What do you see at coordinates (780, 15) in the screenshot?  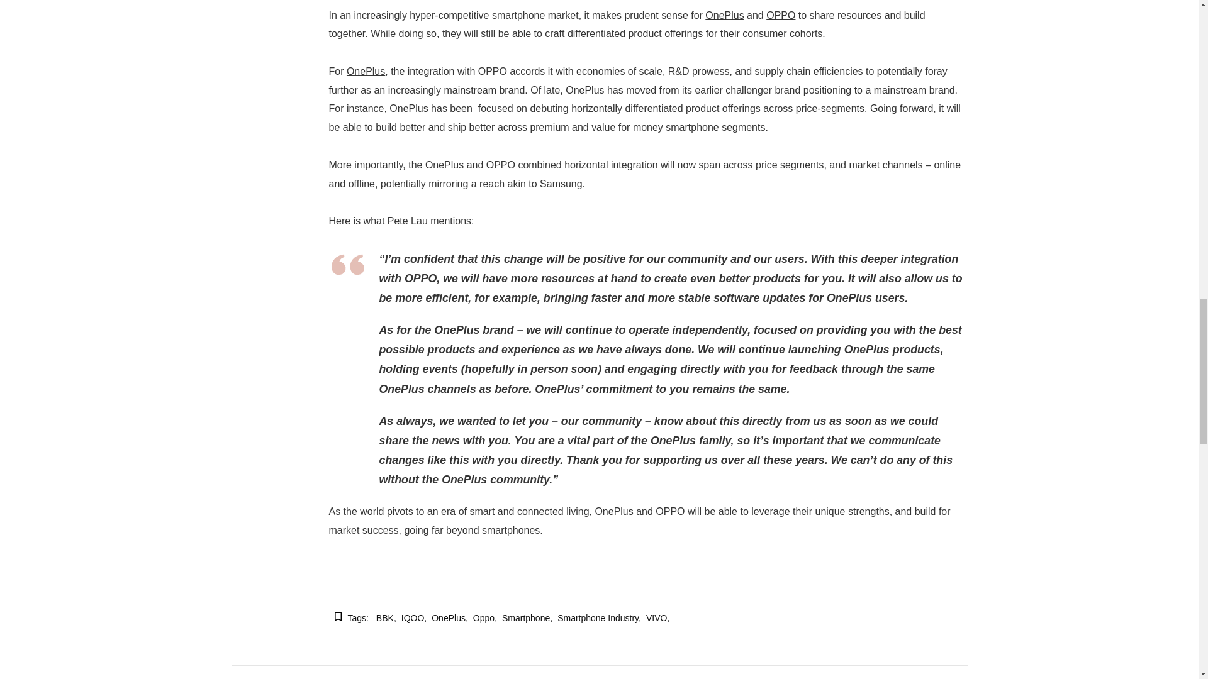 I see `OPPO` at bounding box center [780, 15].